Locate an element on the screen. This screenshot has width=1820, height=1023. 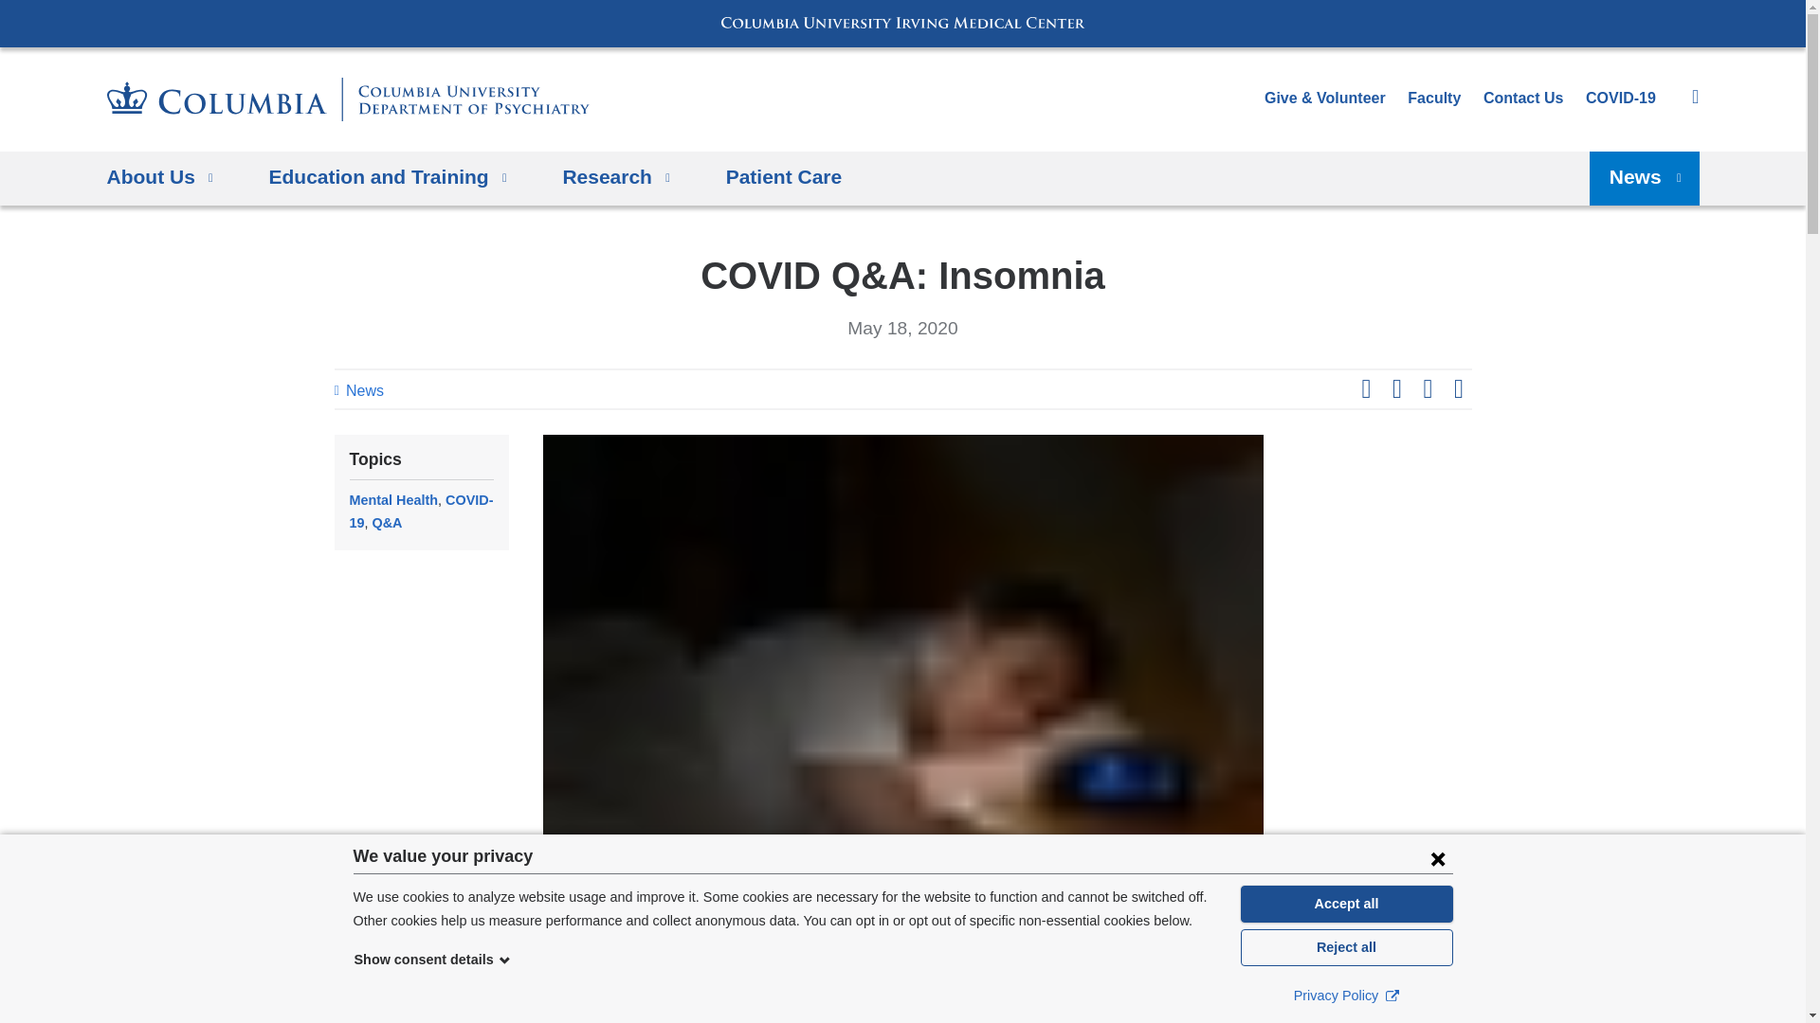
Show consent details is located at coordinates (432, 959).